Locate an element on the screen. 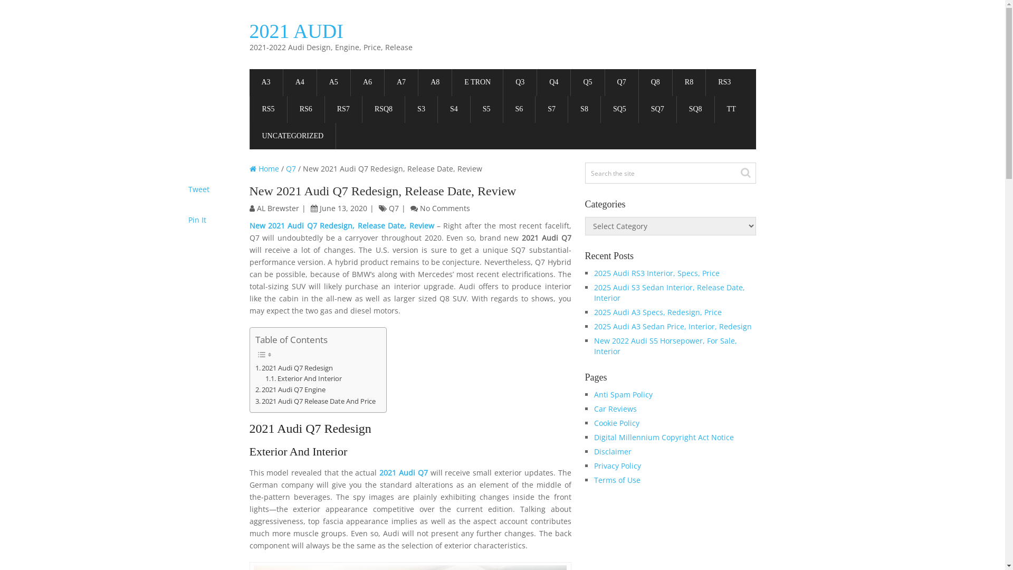  Q3 is located at coordinates (520, 82).